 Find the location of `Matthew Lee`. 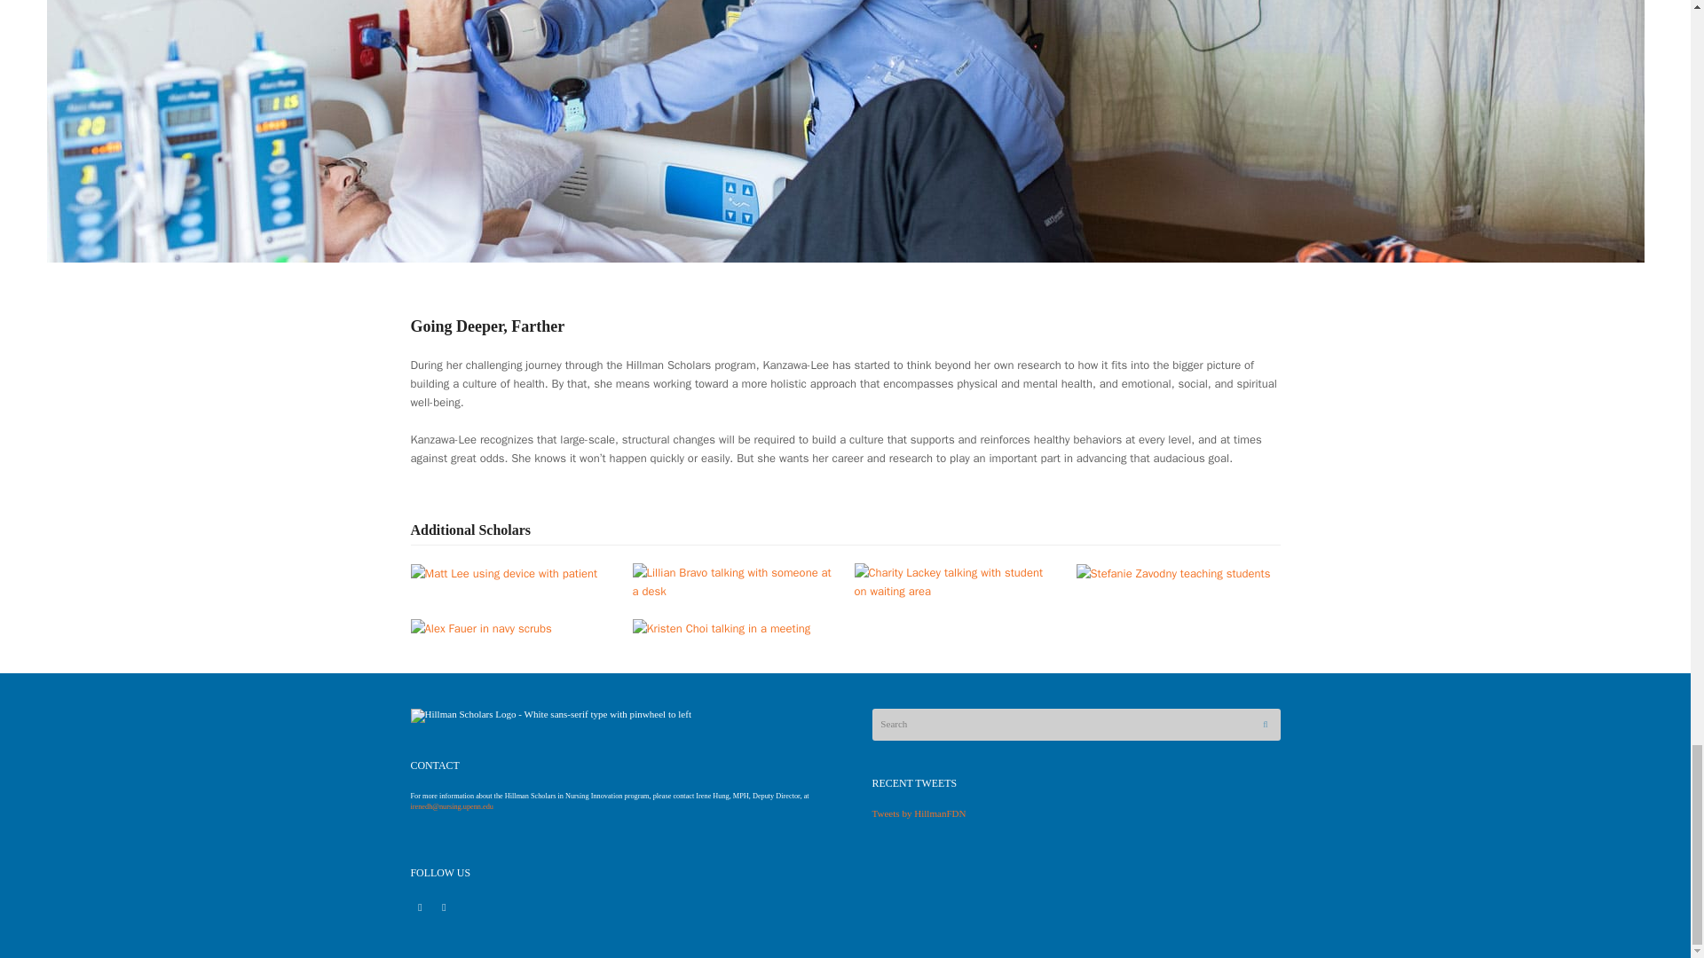

Matthew Lee is located at coordinates (504, 573).